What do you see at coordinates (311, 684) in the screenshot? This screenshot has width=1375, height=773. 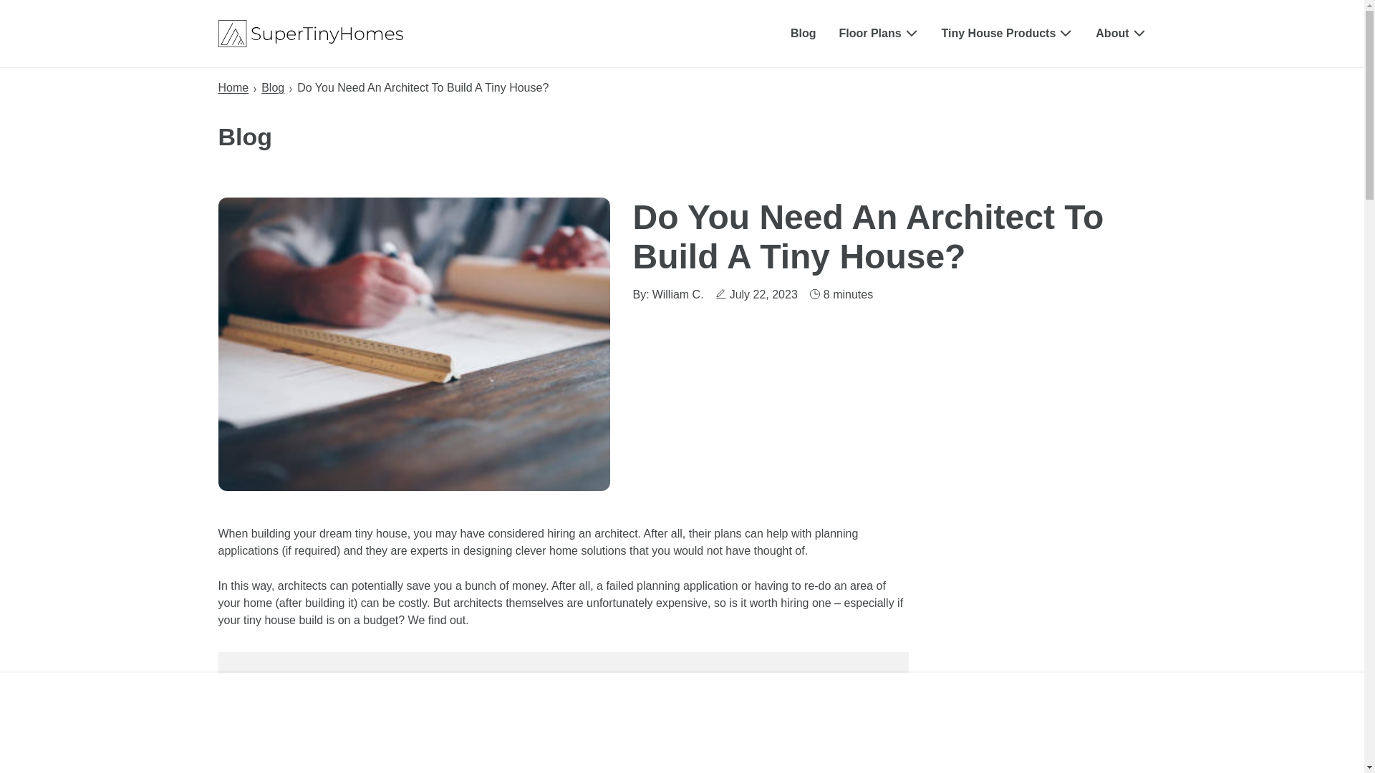 I see `hide` at bounding box center [311, 684].